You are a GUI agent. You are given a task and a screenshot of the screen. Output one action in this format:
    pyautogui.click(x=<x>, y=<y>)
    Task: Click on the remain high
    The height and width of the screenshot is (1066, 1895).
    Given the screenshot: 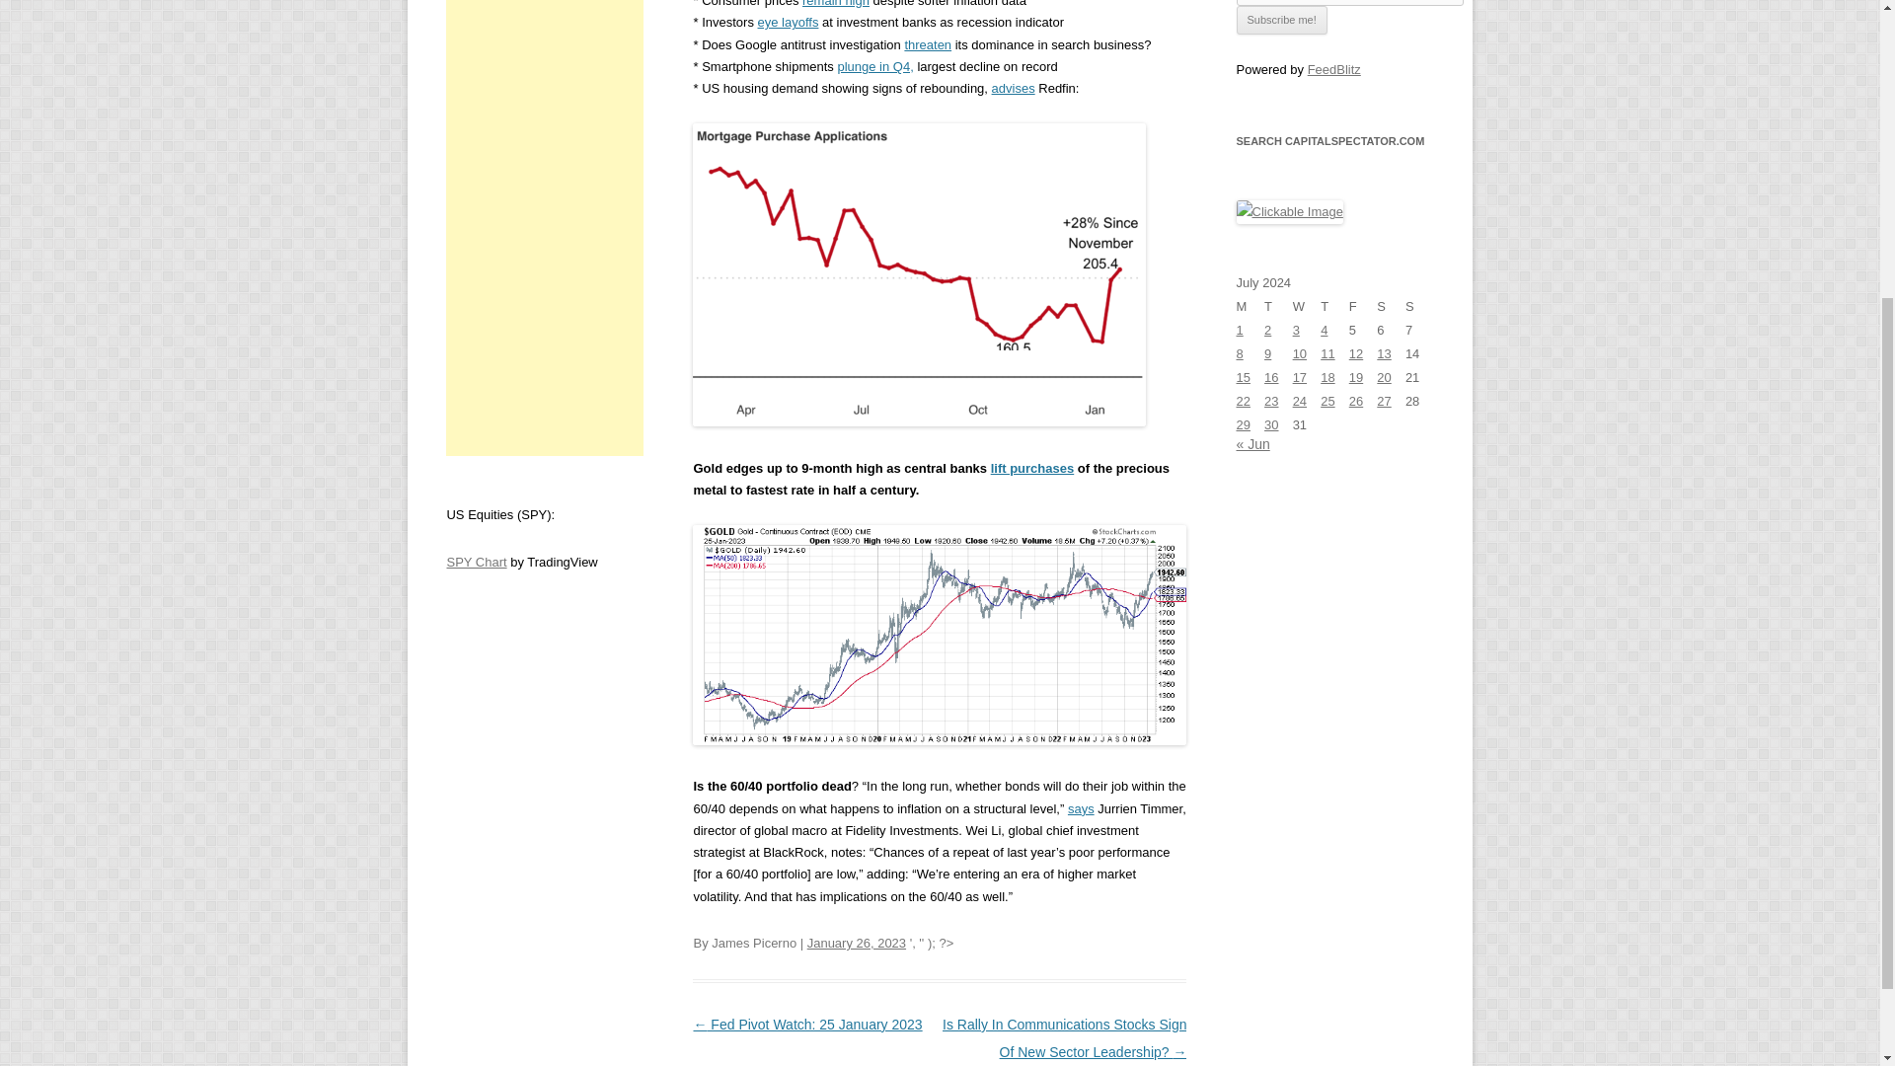 What is the action you would take?
    pyautogui.click(x=835, y=4)
    